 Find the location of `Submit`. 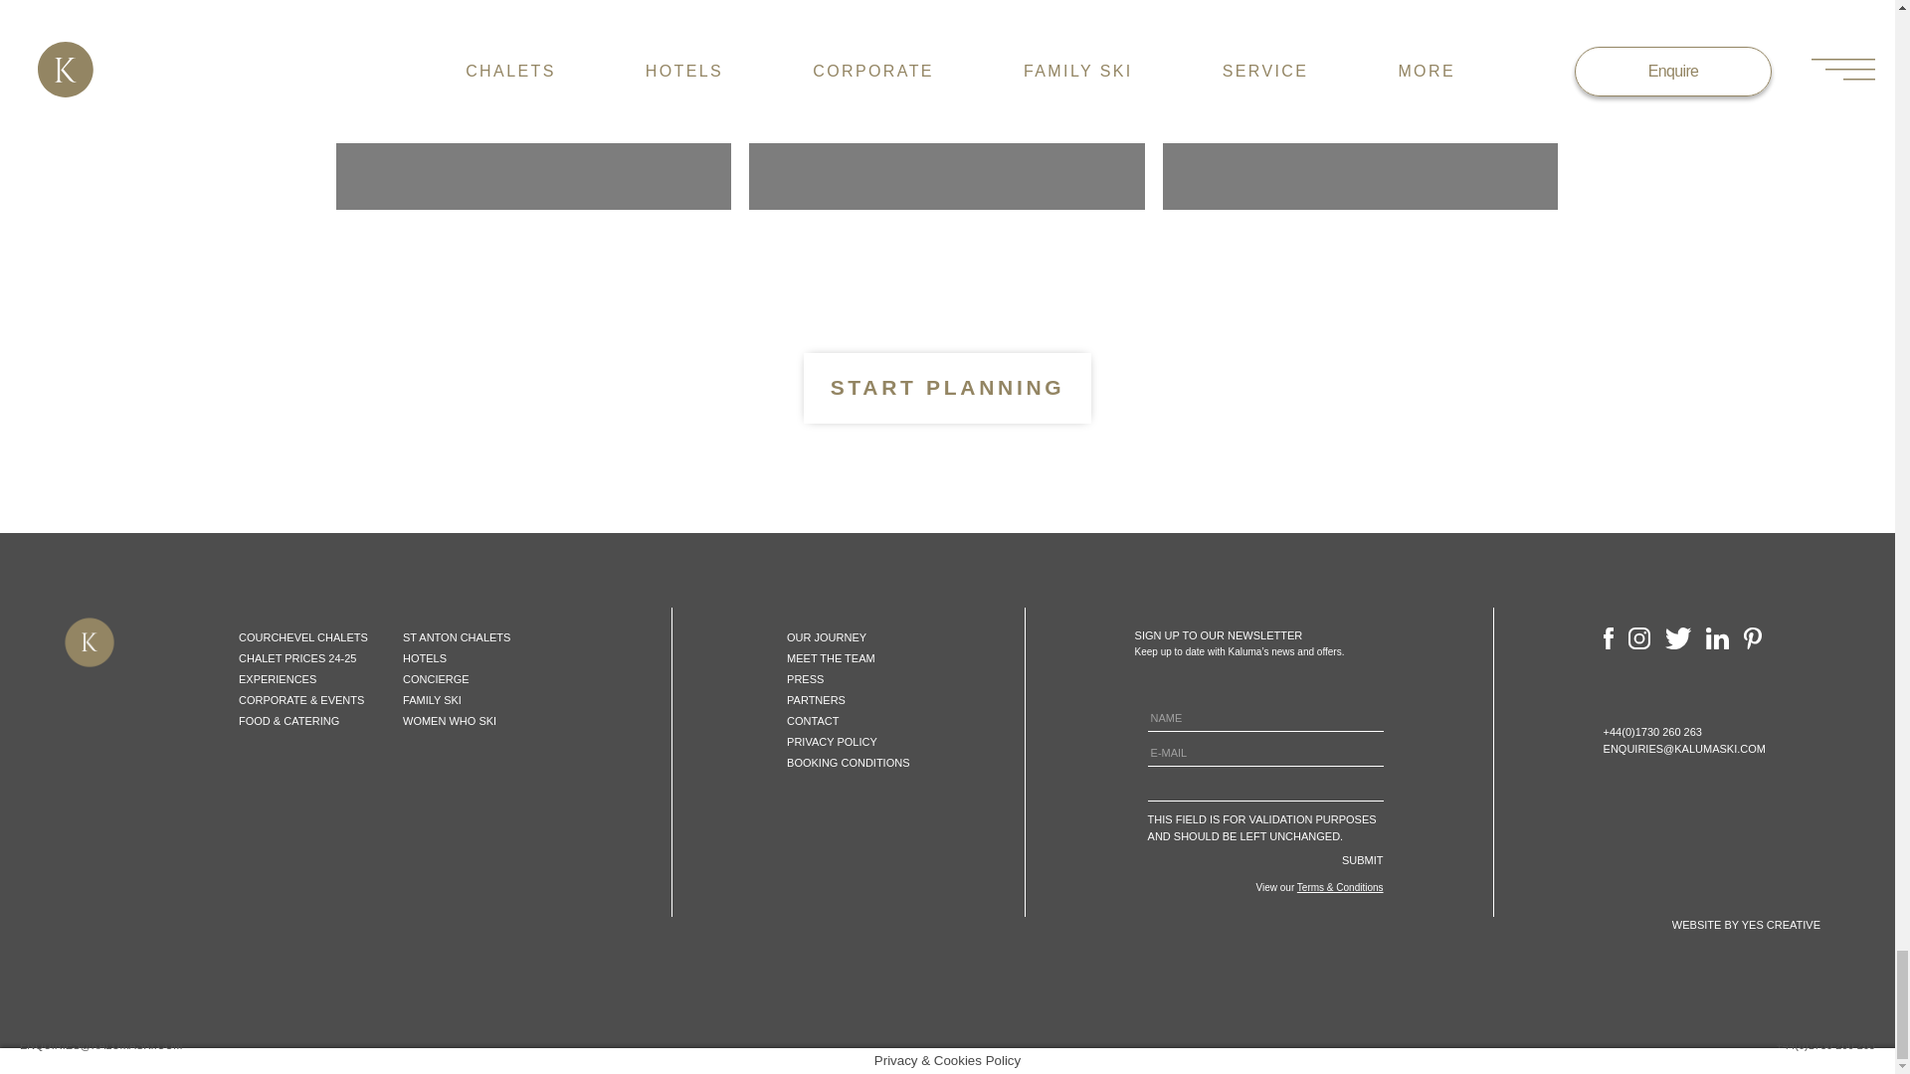

Submit is located at coordinates (1361, 857).